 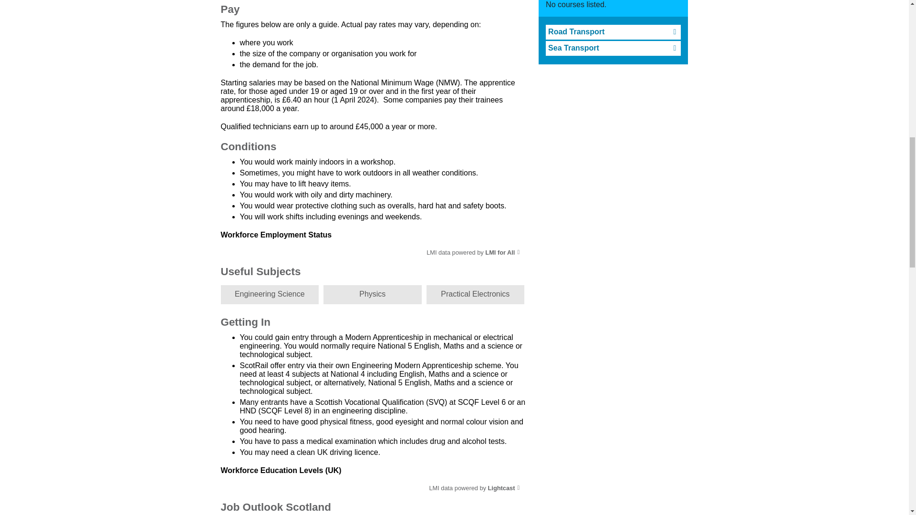 I want to click on Engineering Science, so click(x=270, y=295).